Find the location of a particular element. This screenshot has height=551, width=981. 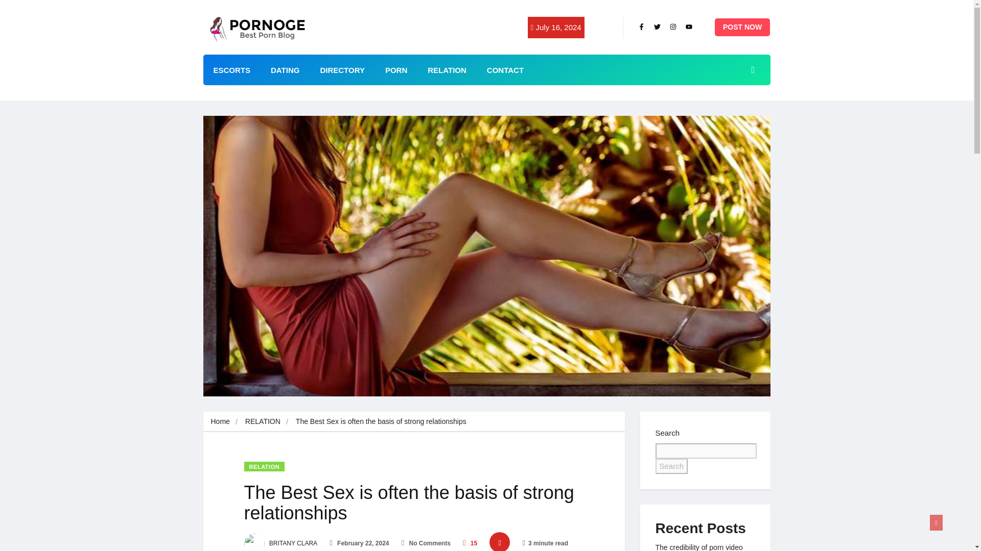

POST NOW is located at coordinates (742, 27).